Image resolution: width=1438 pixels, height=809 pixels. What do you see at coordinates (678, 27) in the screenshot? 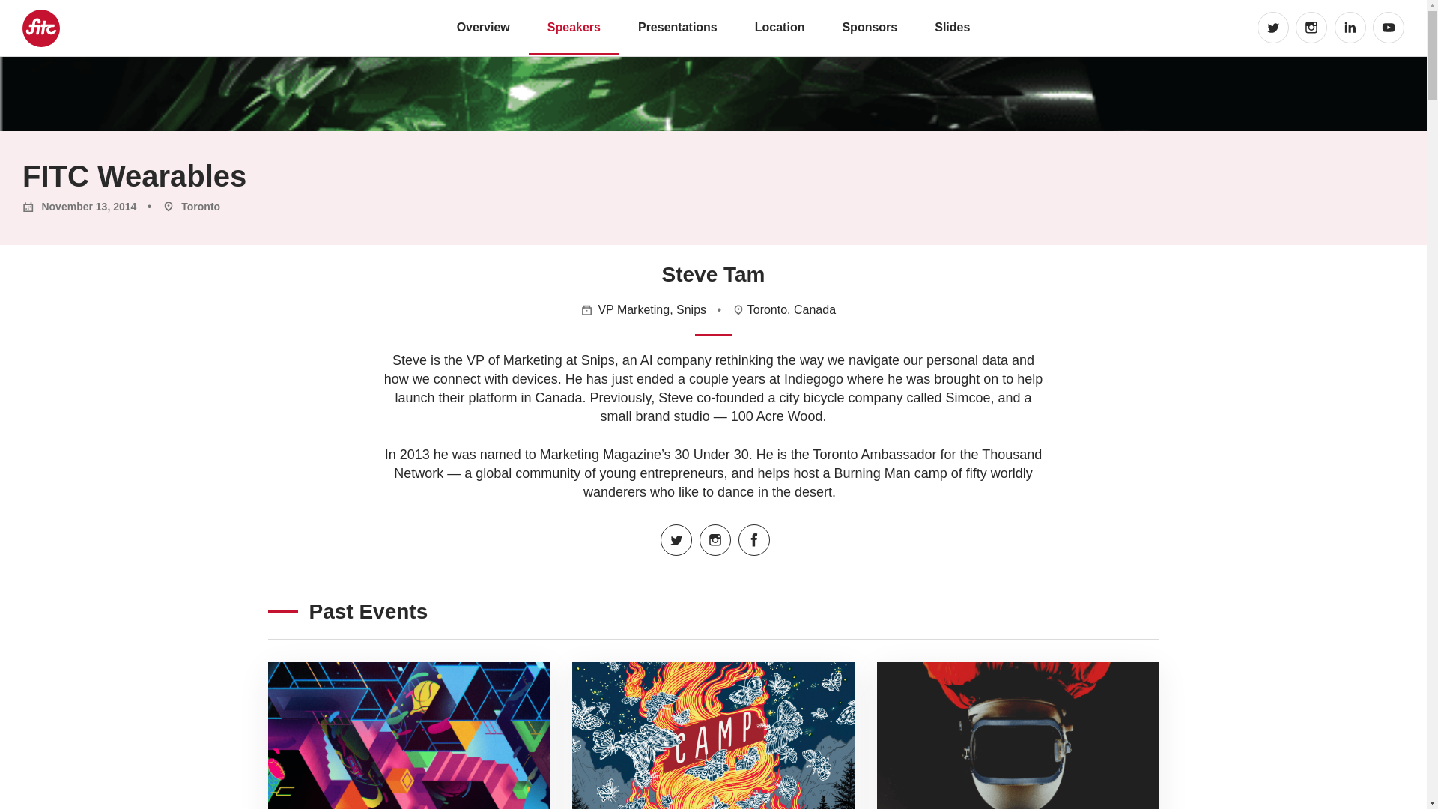
I see `Presentations` at bounding box center [678, 27].